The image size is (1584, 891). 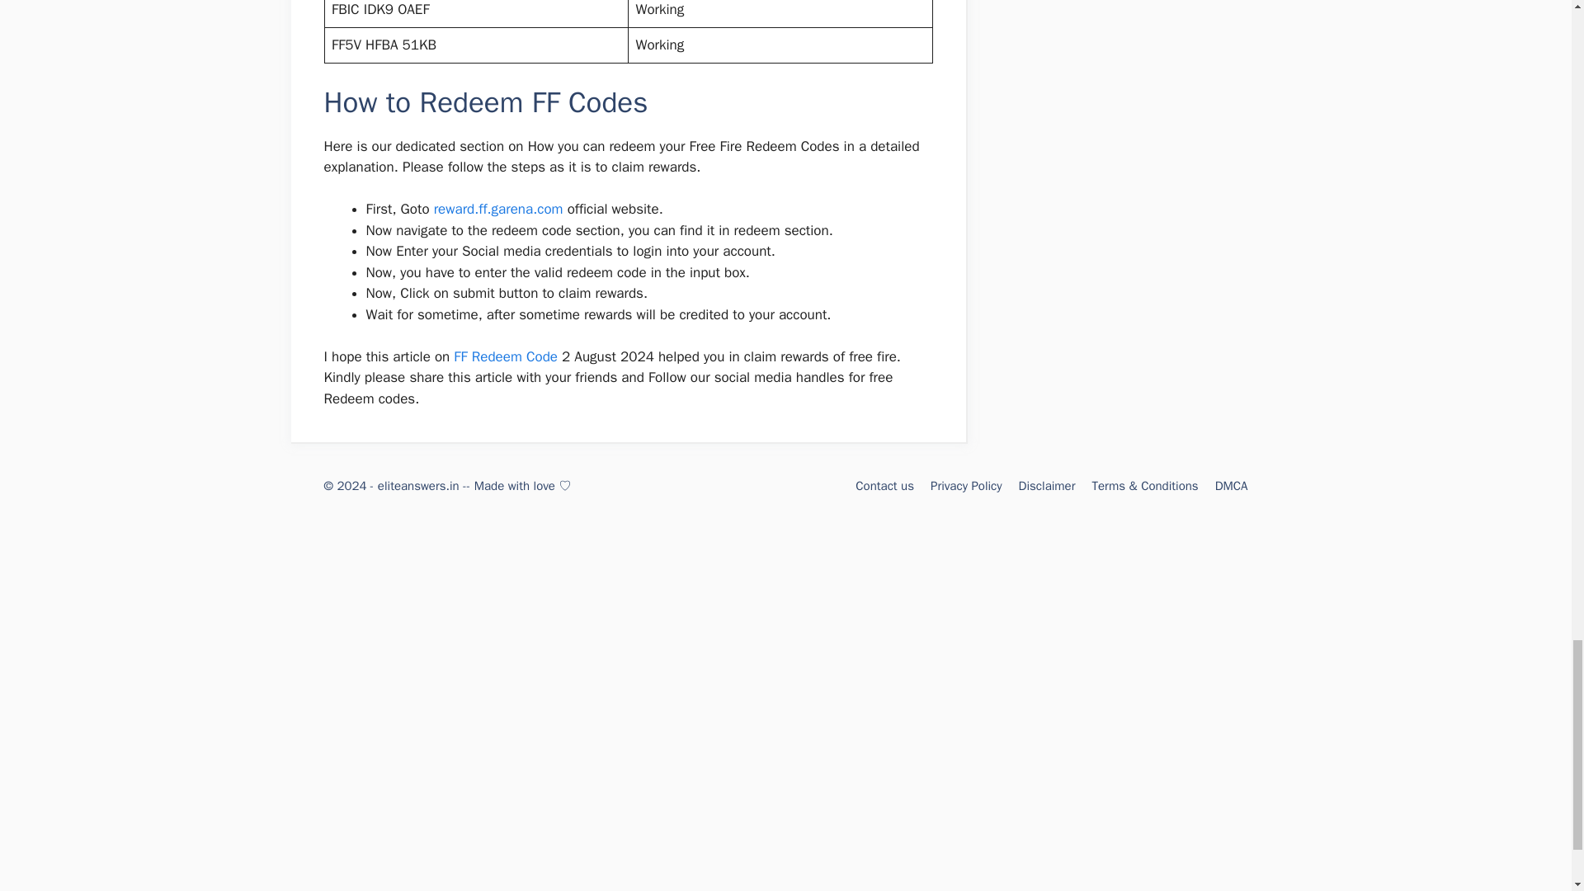 What do you see at coordinates (1231, 485) in the screenshot?
I see `DMCA` at bounding box center [1231, 485].